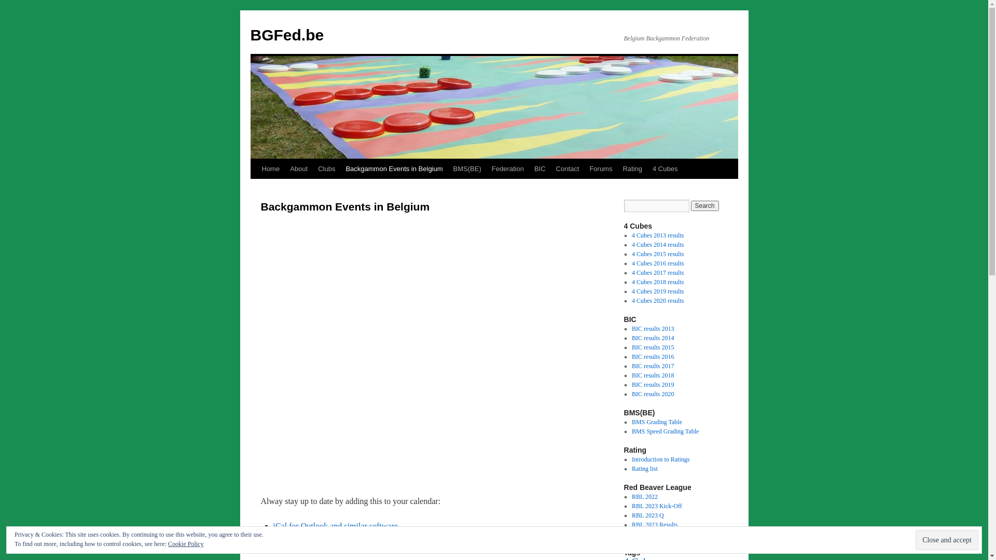 The image size is (996, 560). What do you see at coordinates (467, 169) in the screenshot?
I see `BMS(BE)` at bounding box center [467, 169].